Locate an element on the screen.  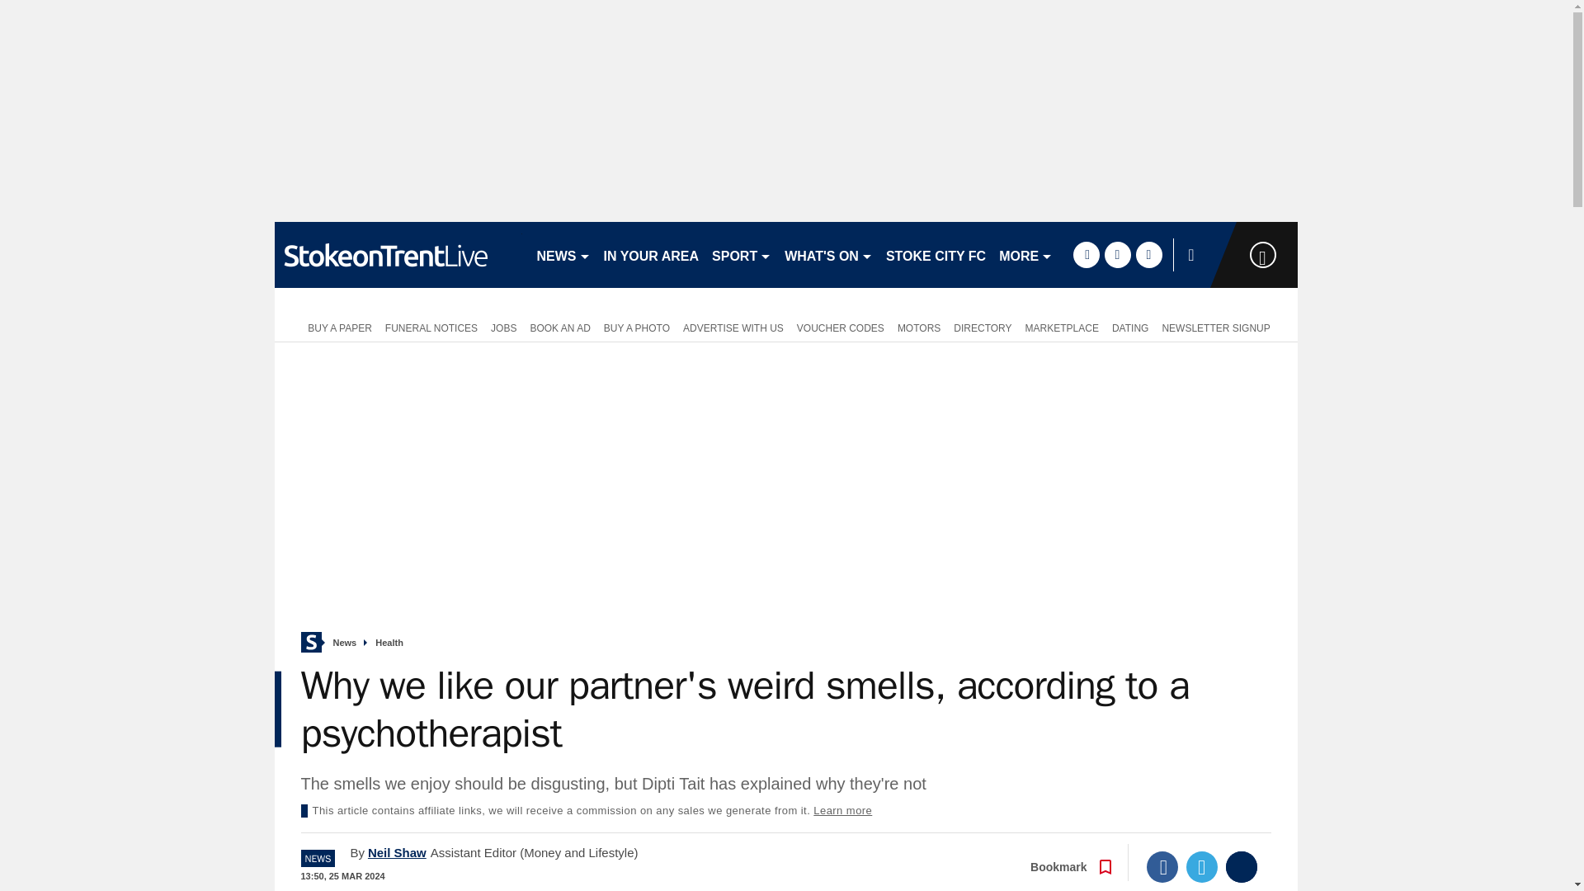
twitter is located at coordinates (1117, 254).